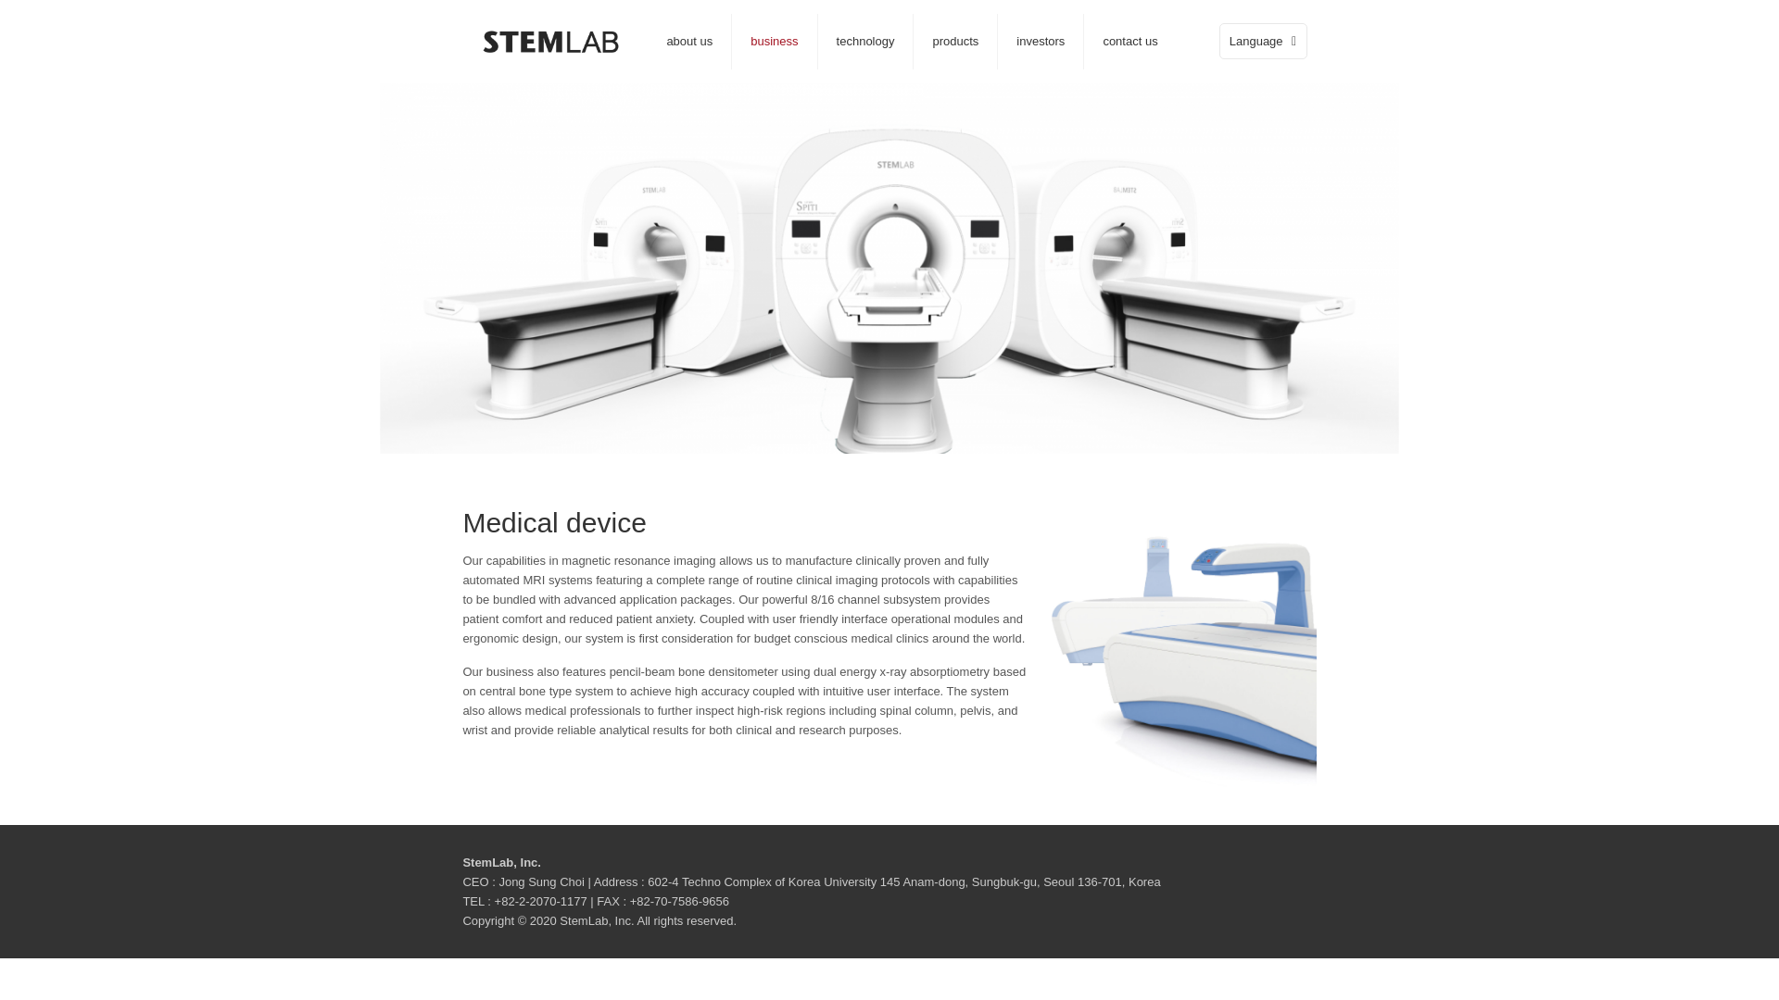 This screenshot has height=1000, width=1779. I want to click on STEMLAB, so click(549, 41).